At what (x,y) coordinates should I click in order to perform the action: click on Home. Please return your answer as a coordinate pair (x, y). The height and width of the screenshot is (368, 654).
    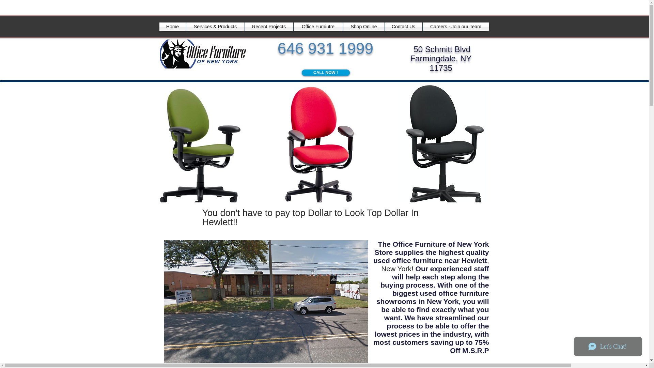
    Looking at the image, I should click on (172, 27).